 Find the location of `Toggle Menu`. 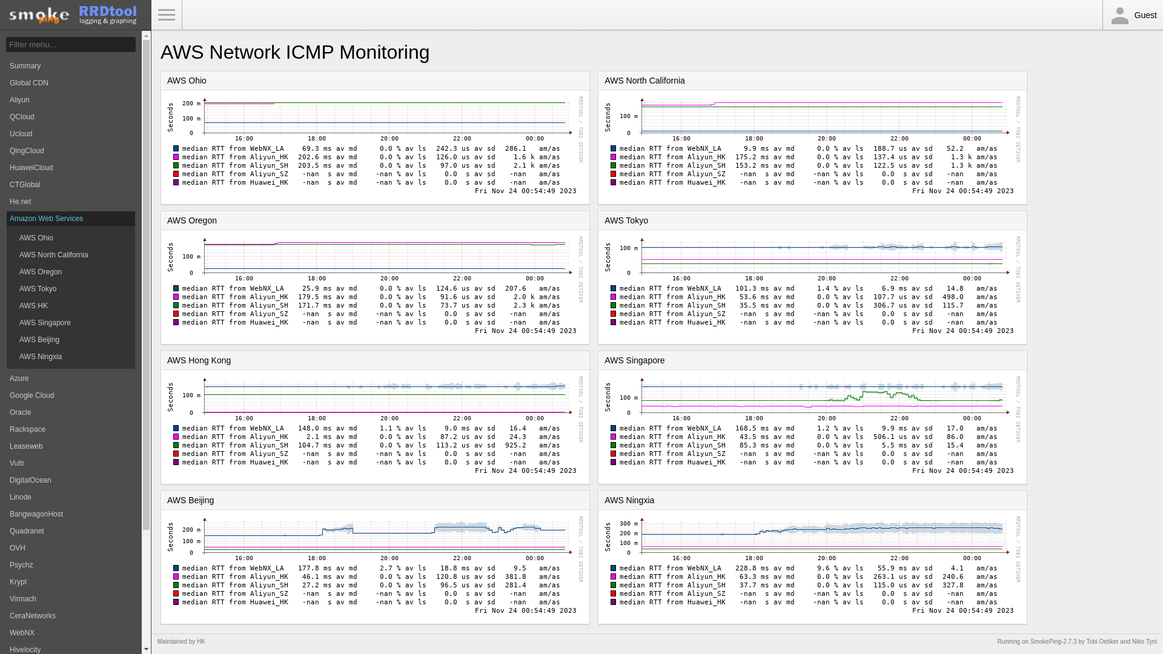

Toggle Menu is located at coordinates (167, 15).